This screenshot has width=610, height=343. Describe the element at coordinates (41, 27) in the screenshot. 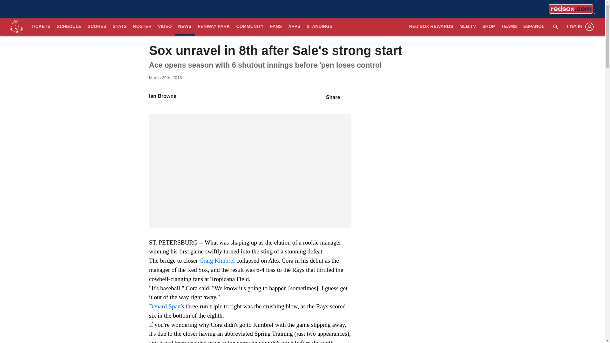

I see `TICKETS` at that location.